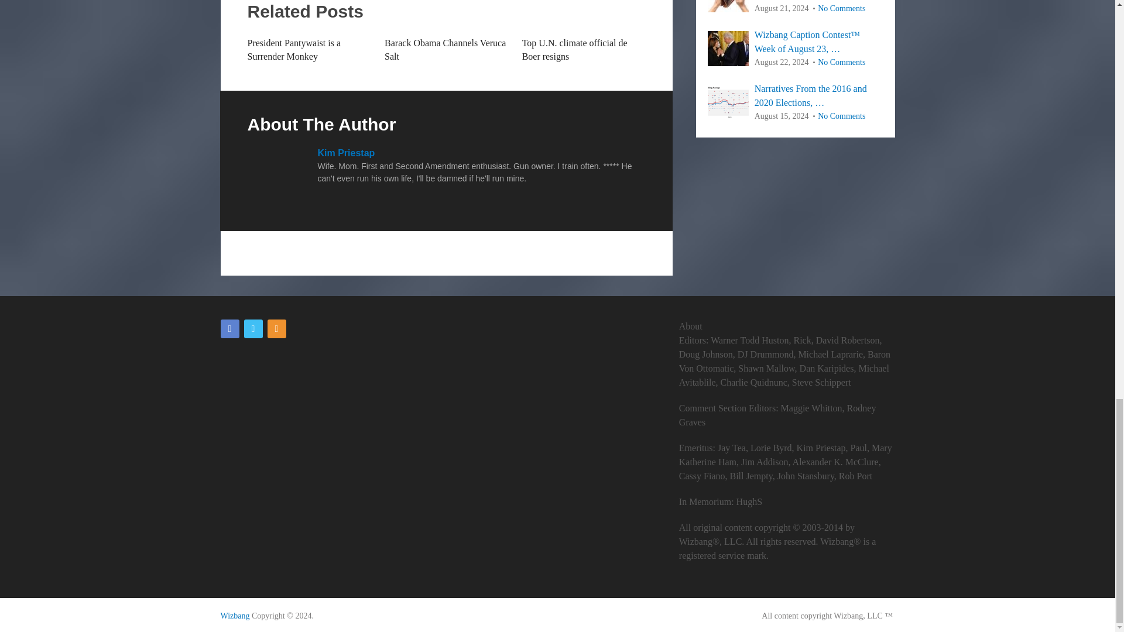 The image size is (1124, 632). I want to click on Kim Priestap, so click(345, 153).